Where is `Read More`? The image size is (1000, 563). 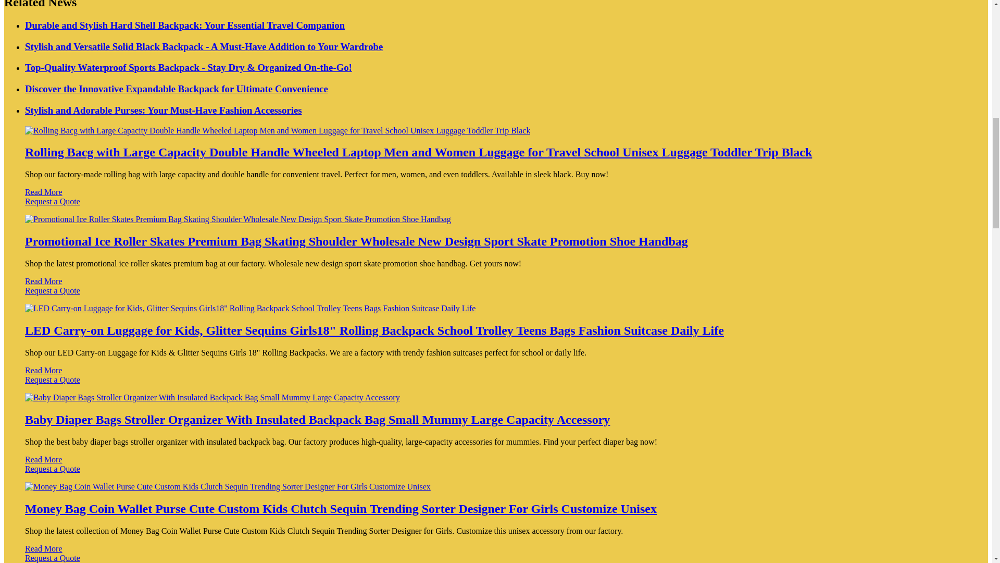 Read More is located at coordinates (44, 281).